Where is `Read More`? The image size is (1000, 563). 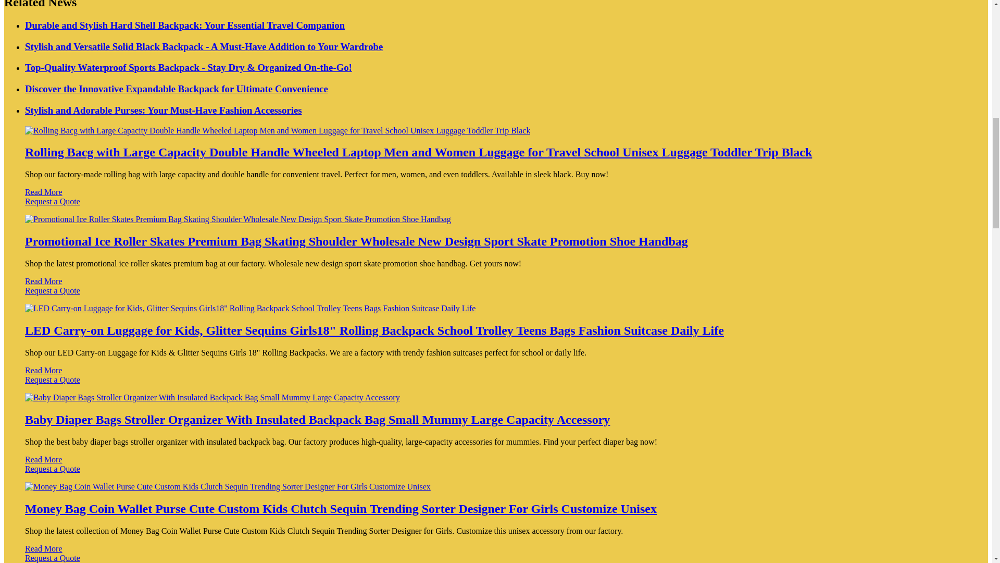 Read More is located at coordinates (44, 281).